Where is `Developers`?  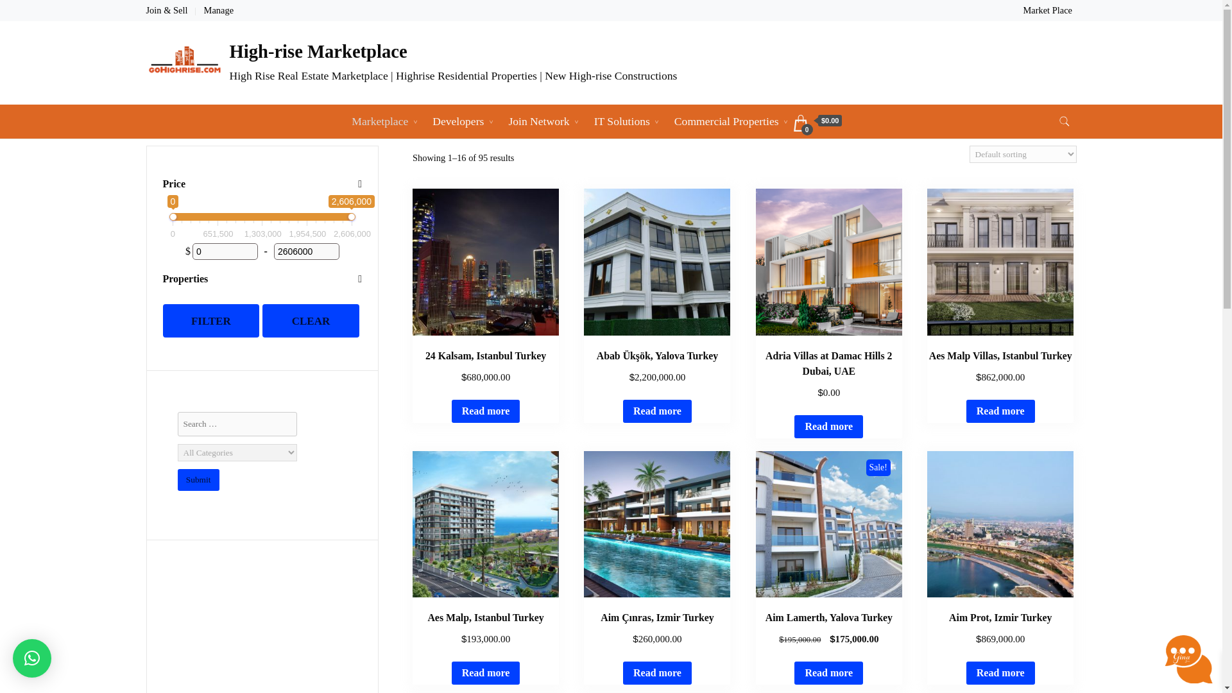
Developers is located at coordinates (458, 122).